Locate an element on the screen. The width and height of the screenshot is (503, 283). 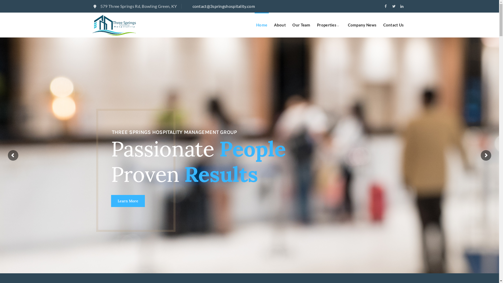
About is located at coordinates (280, 25).